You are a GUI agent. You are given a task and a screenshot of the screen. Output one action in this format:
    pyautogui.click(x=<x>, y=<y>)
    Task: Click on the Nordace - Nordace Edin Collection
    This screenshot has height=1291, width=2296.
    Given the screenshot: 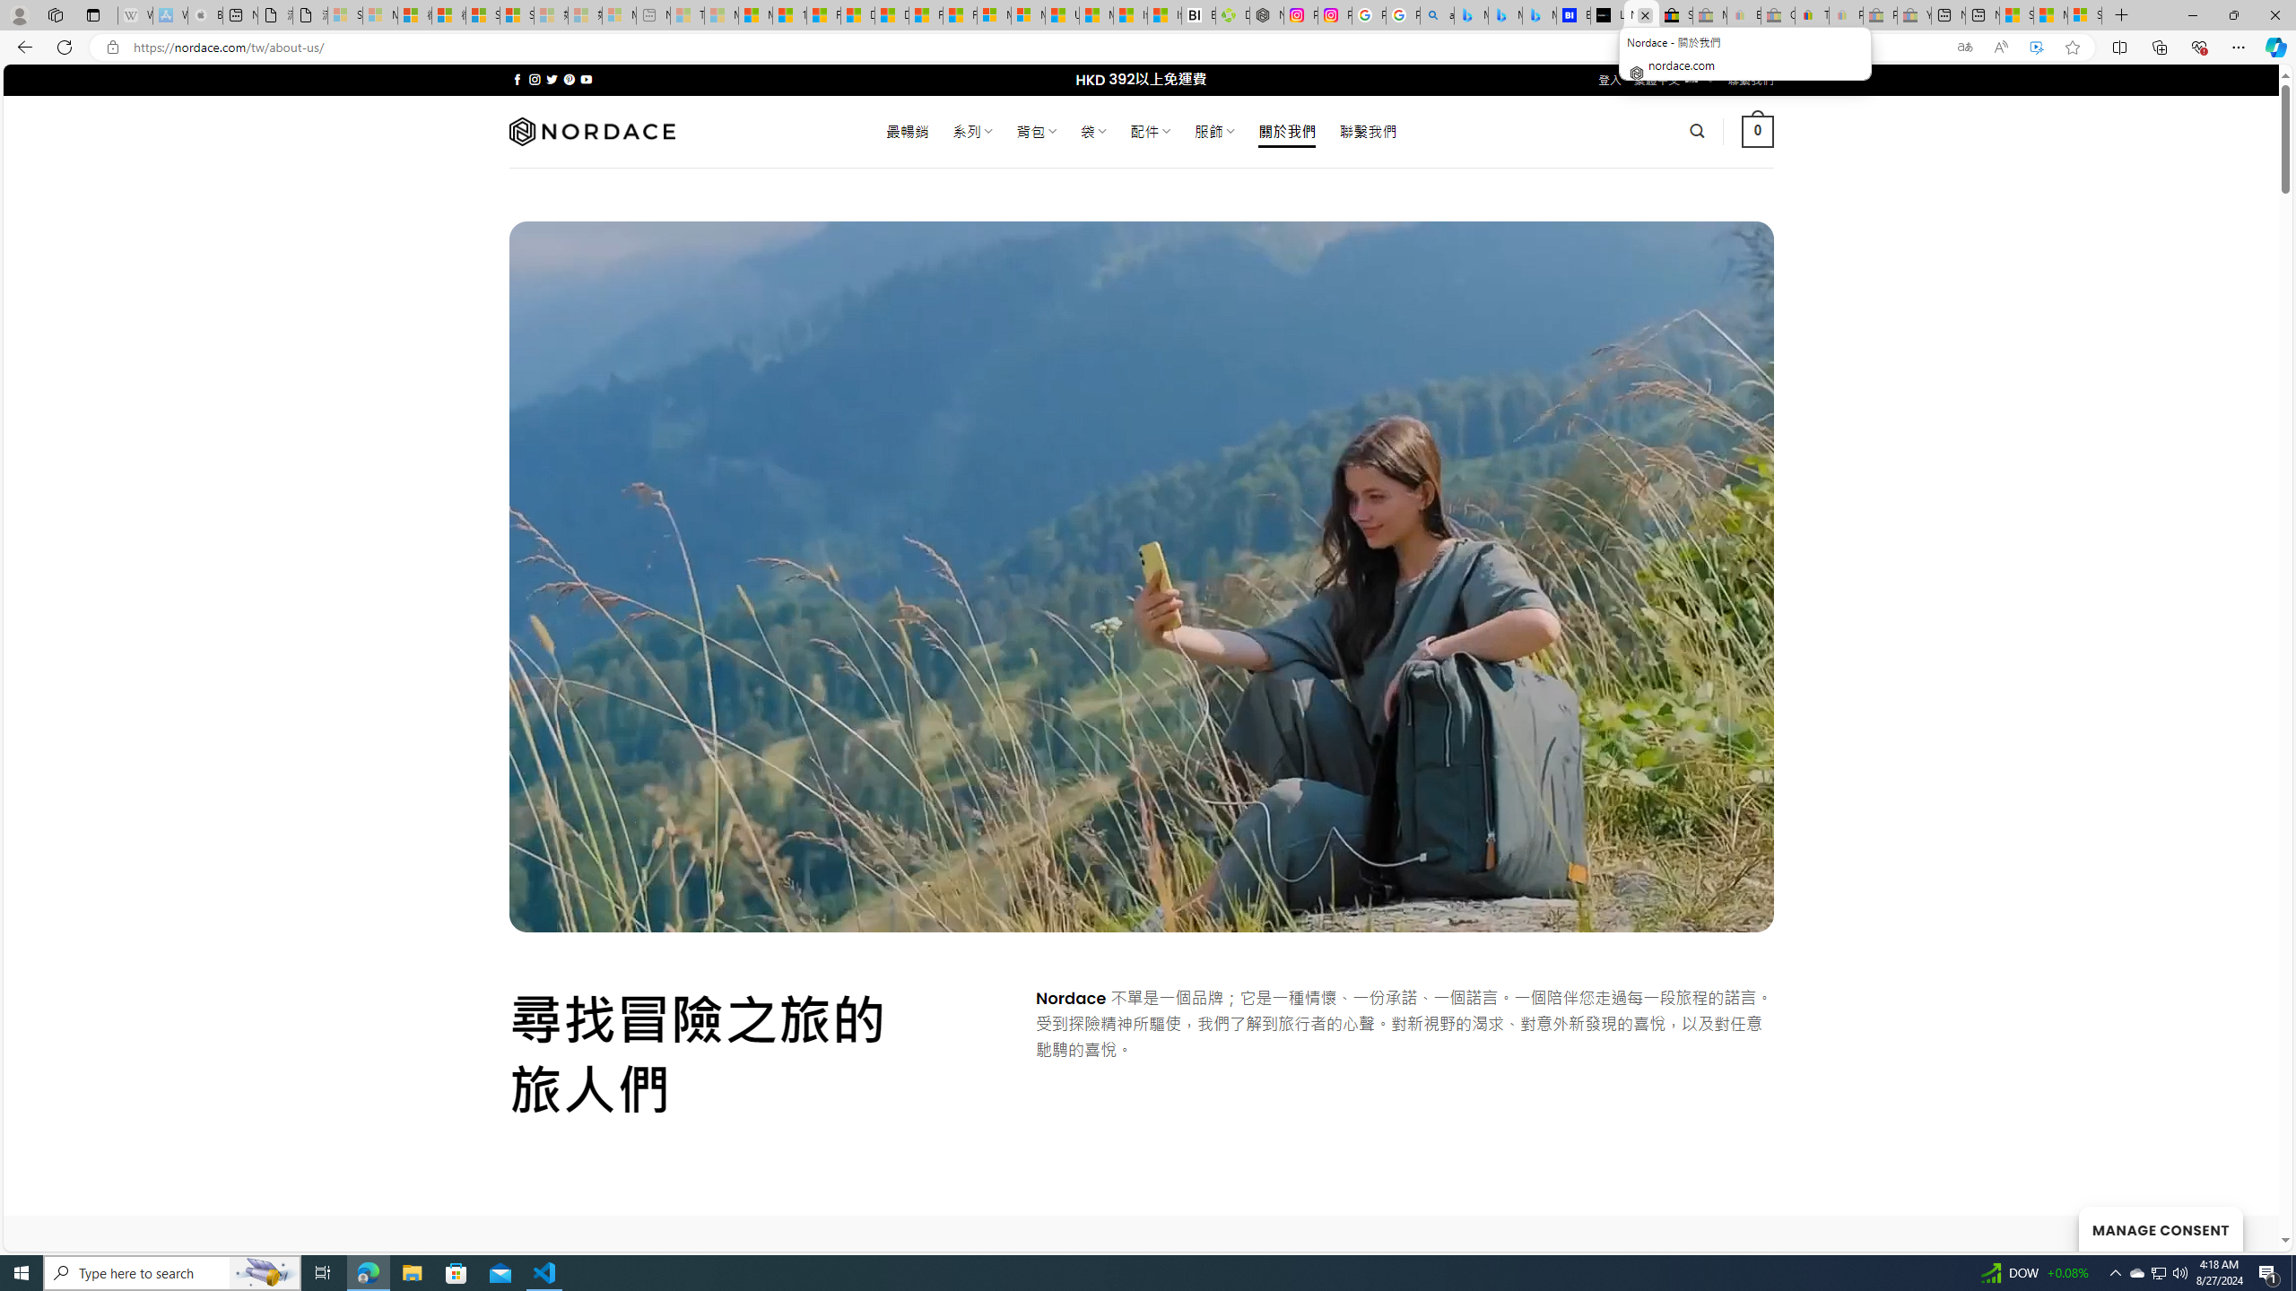 What is the action you would take?
    pyautogui.click(x=1265, y=15)
    